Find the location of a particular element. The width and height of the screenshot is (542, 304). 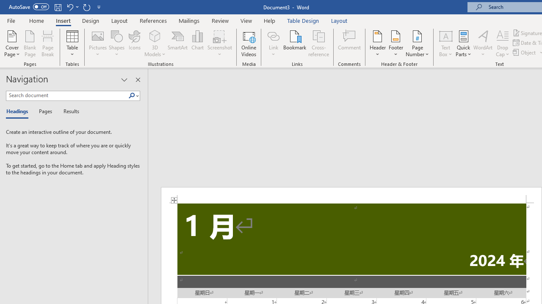

Page Number is located at coordinates (418, 43).